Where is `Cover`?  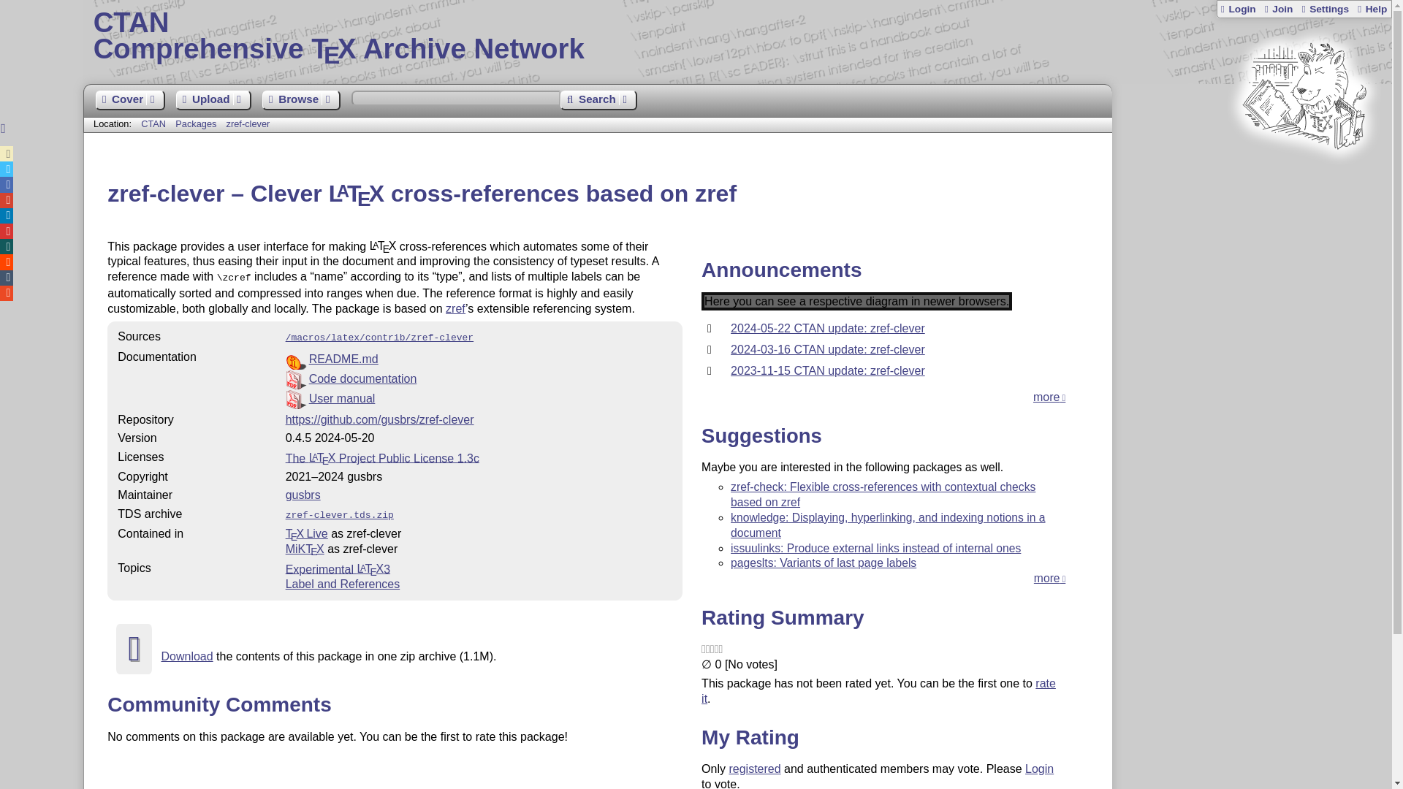
Cover is located at coordinates (129, 101).